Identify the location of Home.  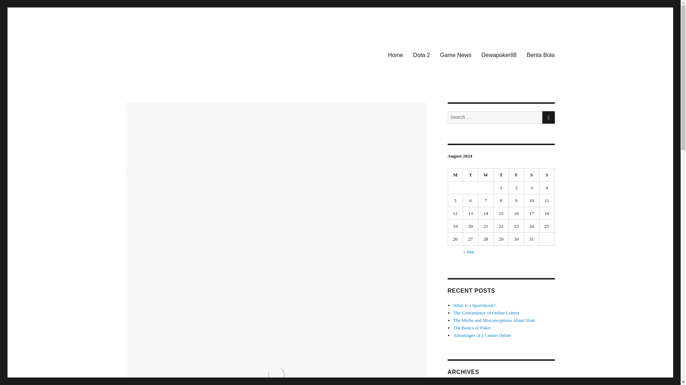
(395, 55).